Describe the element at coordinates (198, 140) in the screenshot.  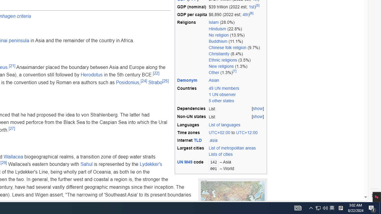
I see `TLD` at that location.